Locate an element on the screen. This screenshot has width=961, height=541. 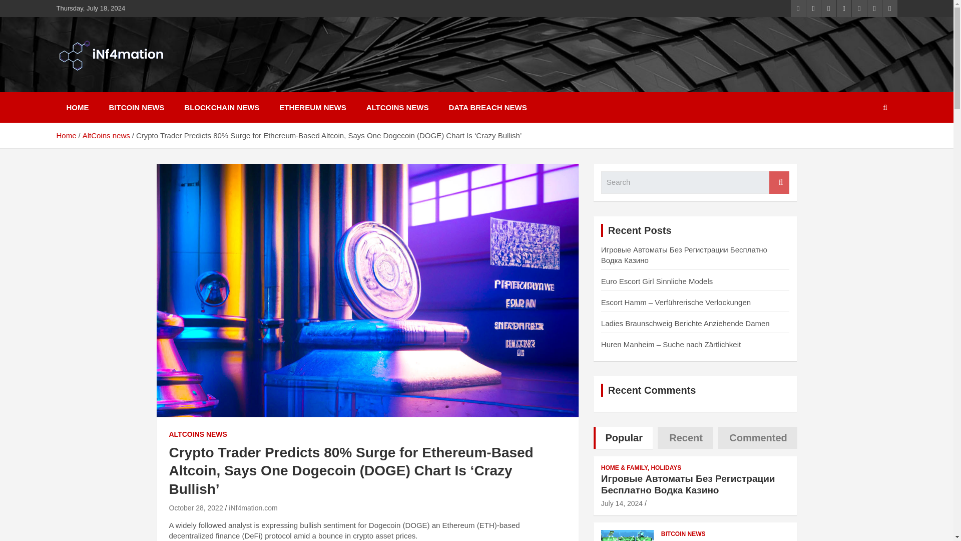
iNf4mation.com News is located at coordinates (160, 85).